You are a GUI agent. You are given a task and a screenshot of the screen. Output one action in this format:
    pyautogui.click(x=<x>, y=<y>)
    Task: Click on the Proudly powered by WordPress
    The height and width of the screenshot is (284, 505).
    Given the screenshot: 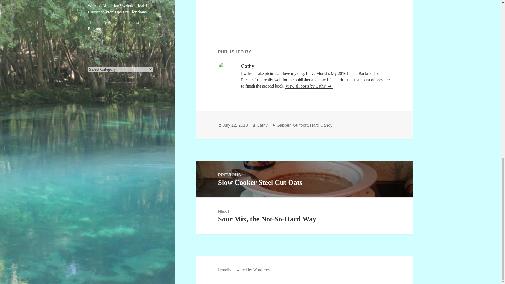 What is the action you would take?
    pyautogui.click(x=245, y=270)
    